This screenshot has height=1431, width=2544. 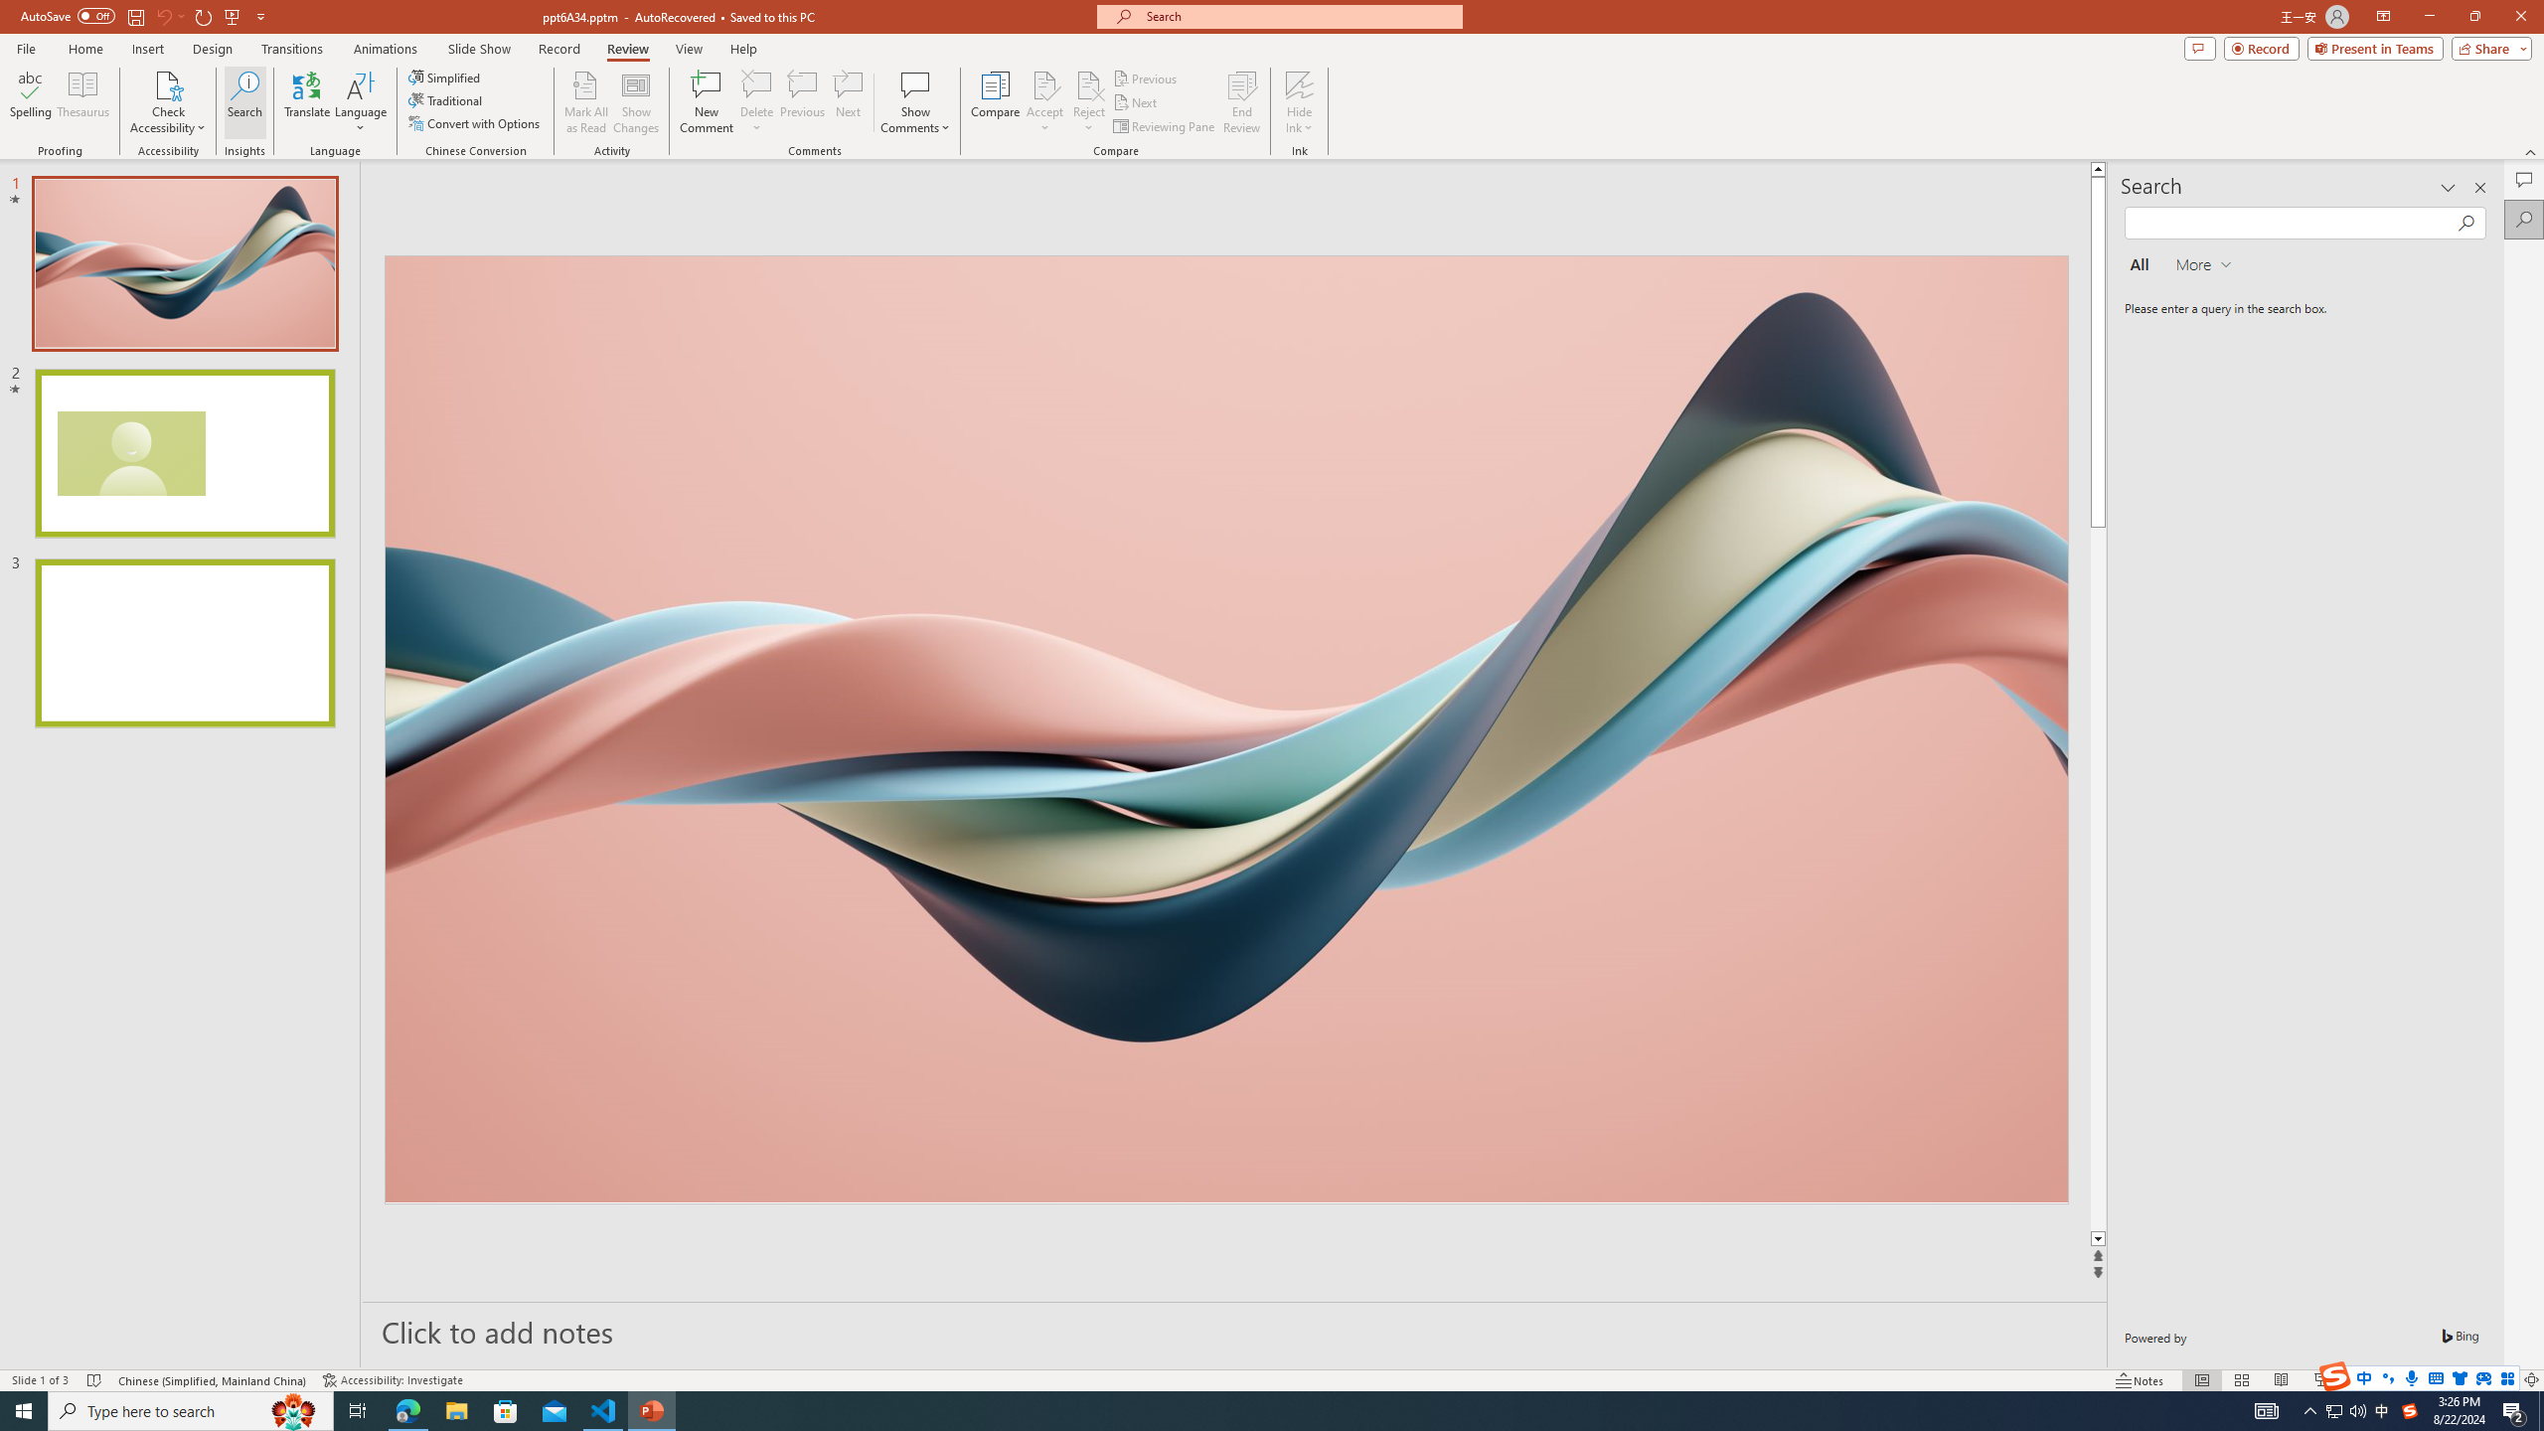 I want to click on Reject Change, so click(x=1089, y=84).